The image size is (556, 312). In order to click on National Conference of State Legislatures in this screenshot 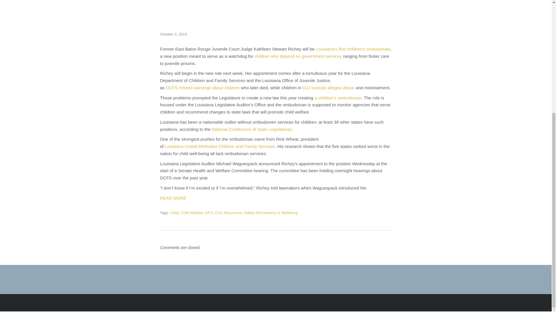, I will do `click(252, 129)`.